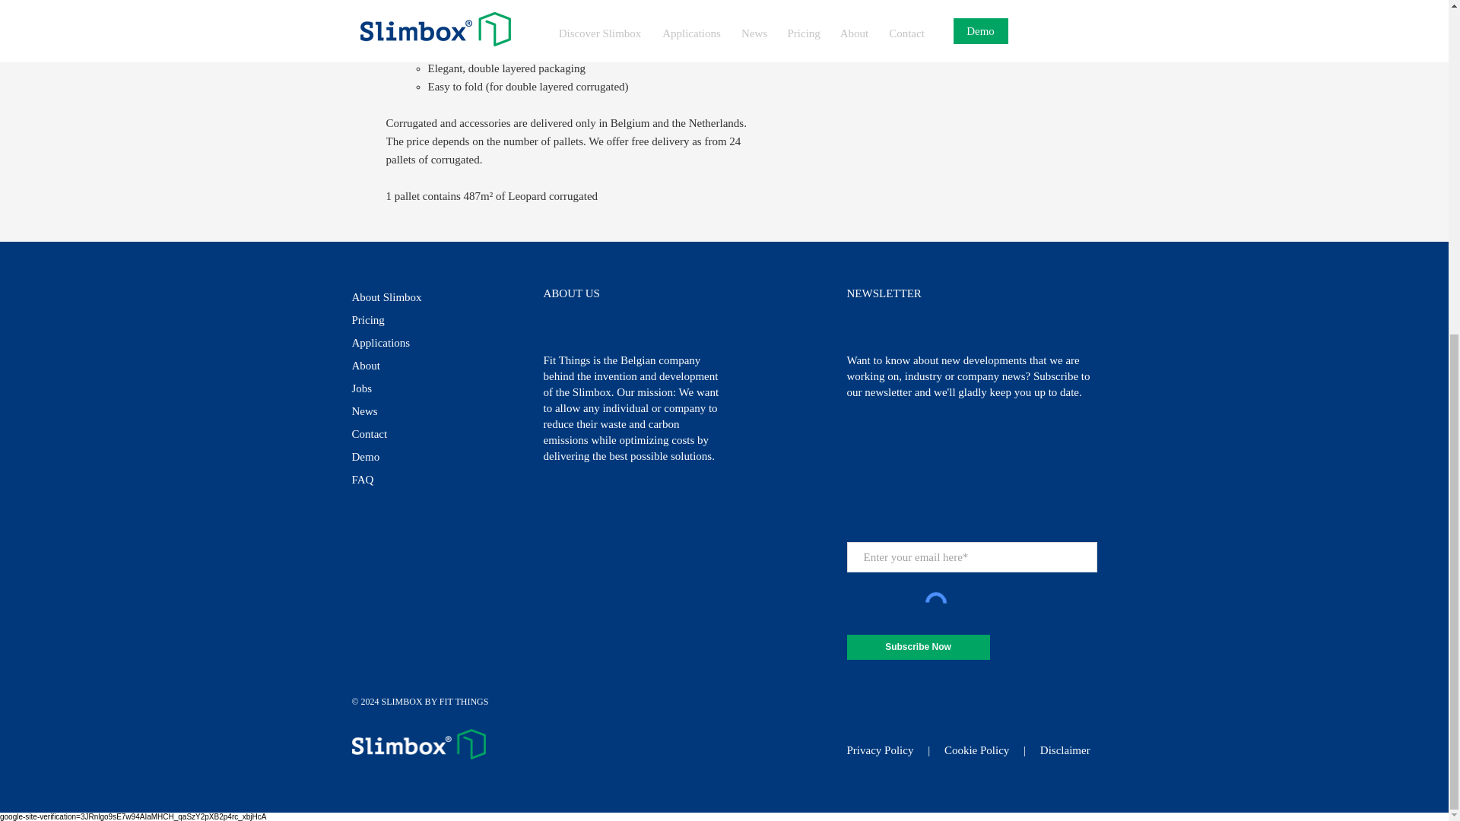 The width and height of the screenshot is (1460, 821). I want to click on Applications, so click(380, 342).